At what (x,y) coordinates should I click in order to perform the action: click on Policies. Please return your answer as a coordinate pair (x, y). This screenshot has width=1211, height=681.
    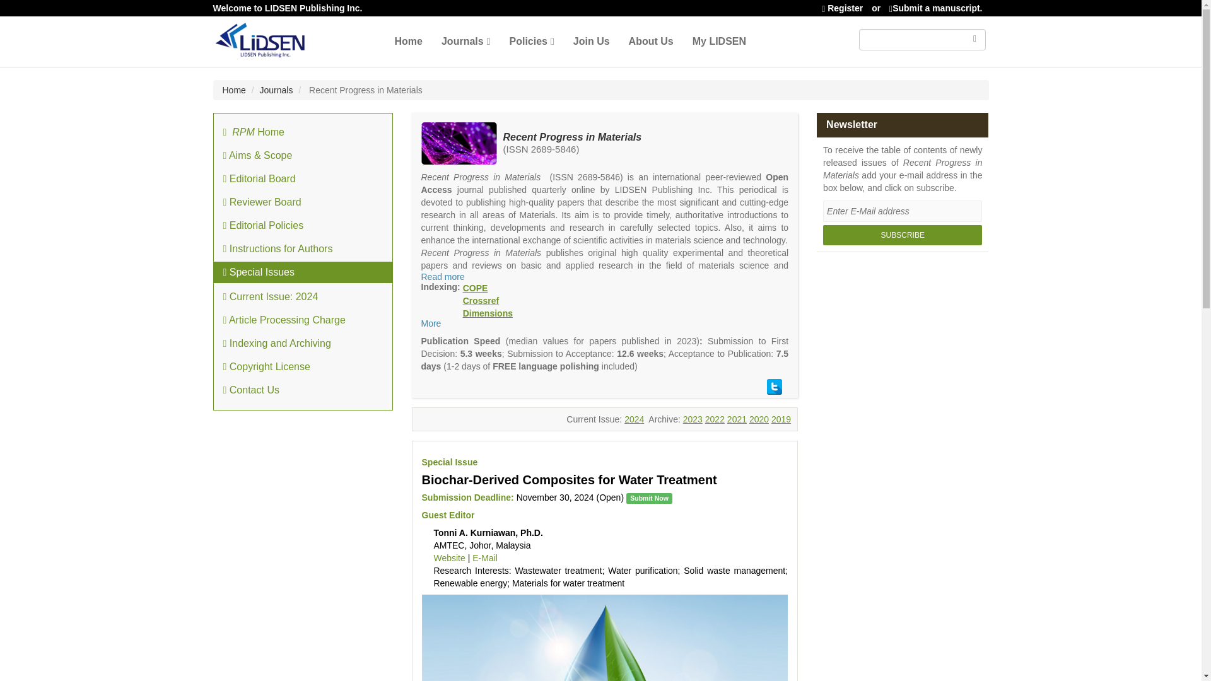
    Looking at the image, I should click on (531, 41).